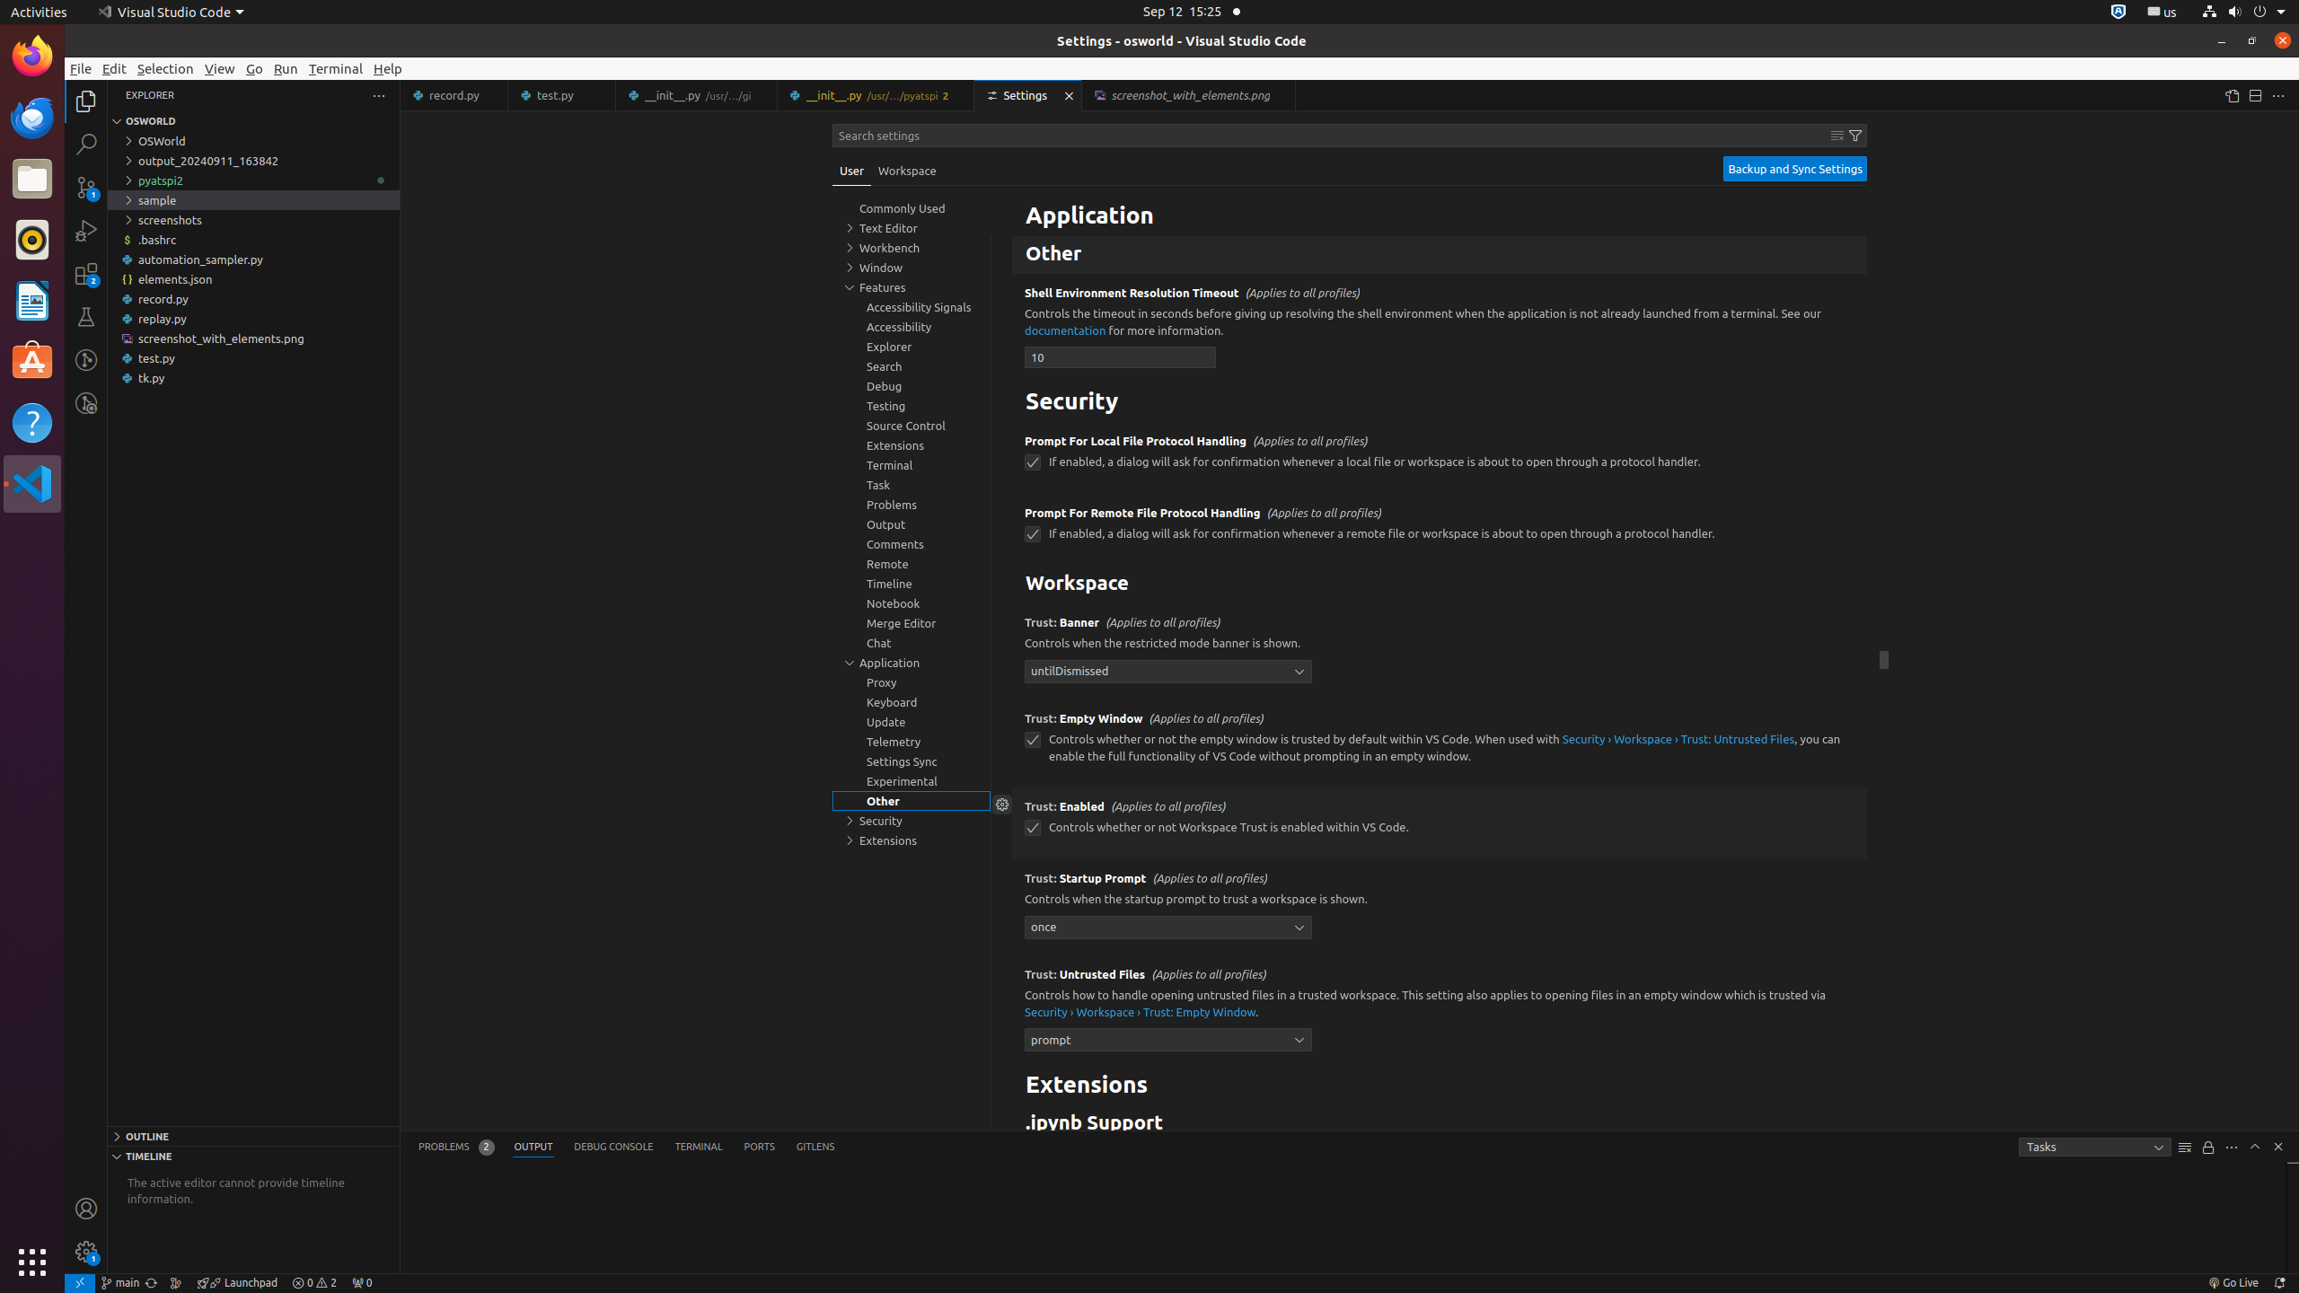 This screenshot has height=1293, width=2299. Describe the element at coordinates (2233, 1283) in the screenshot. I see `broadcast Go Live, Click to run live server` at that location.